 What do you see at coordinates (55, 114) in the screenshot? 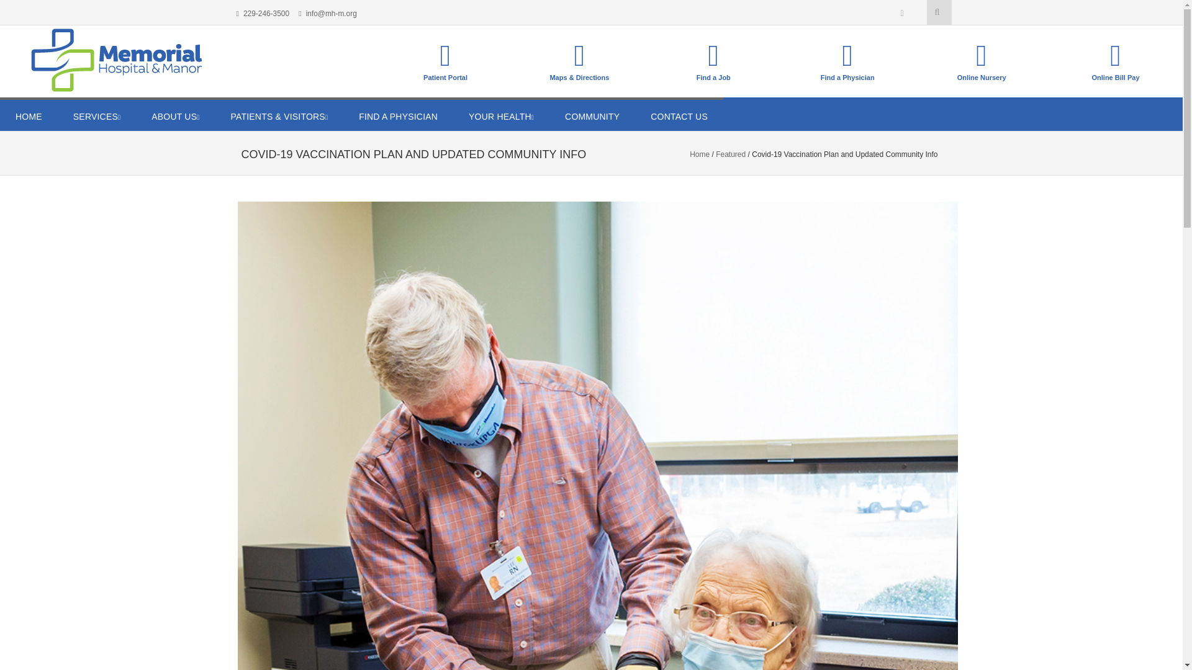
I see `Skip to content` at bounding box center [55, 114].